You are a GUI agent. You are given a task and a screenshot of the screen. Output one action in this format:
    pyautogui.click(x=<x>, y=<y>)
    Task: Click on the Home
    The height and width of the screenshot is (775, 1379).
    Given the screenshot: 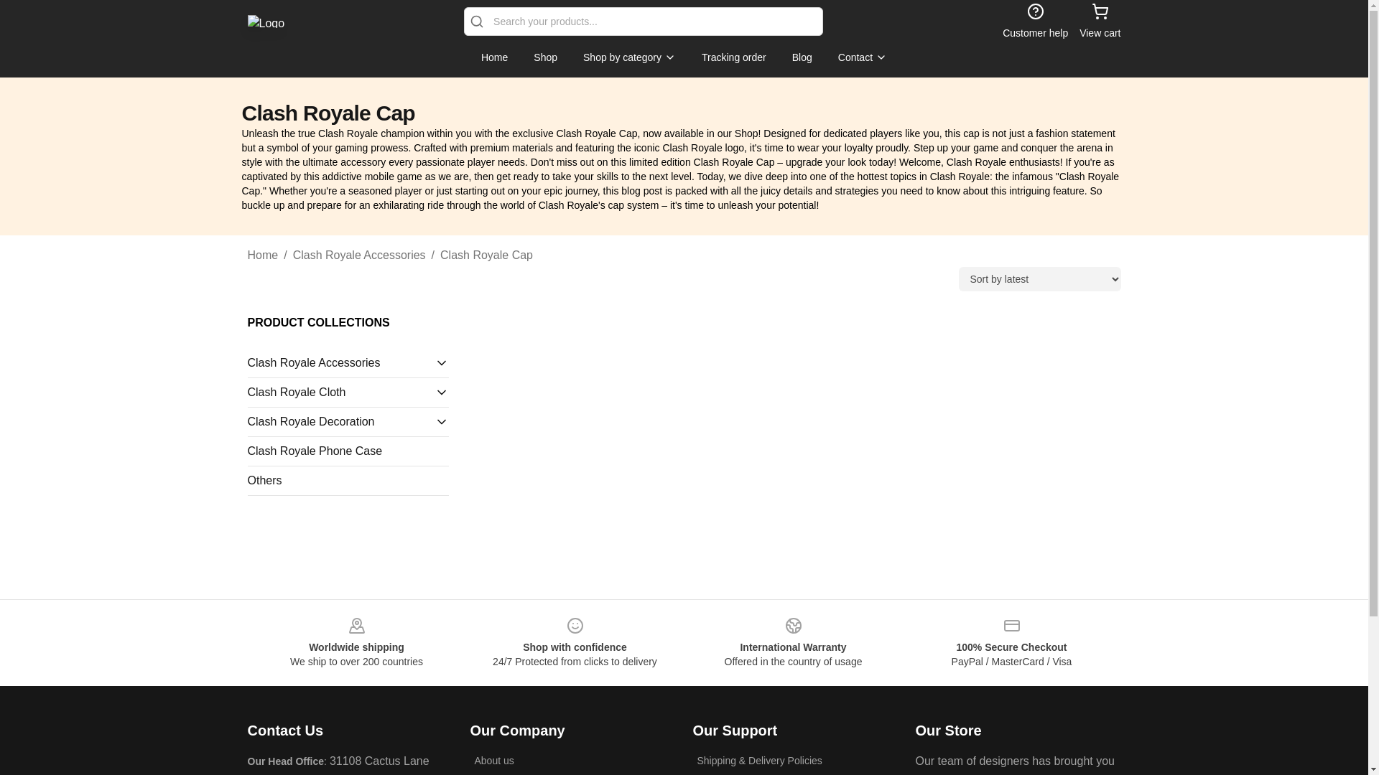 What is the action you would take?
    pyautogui.click(x=494, y=57)
    